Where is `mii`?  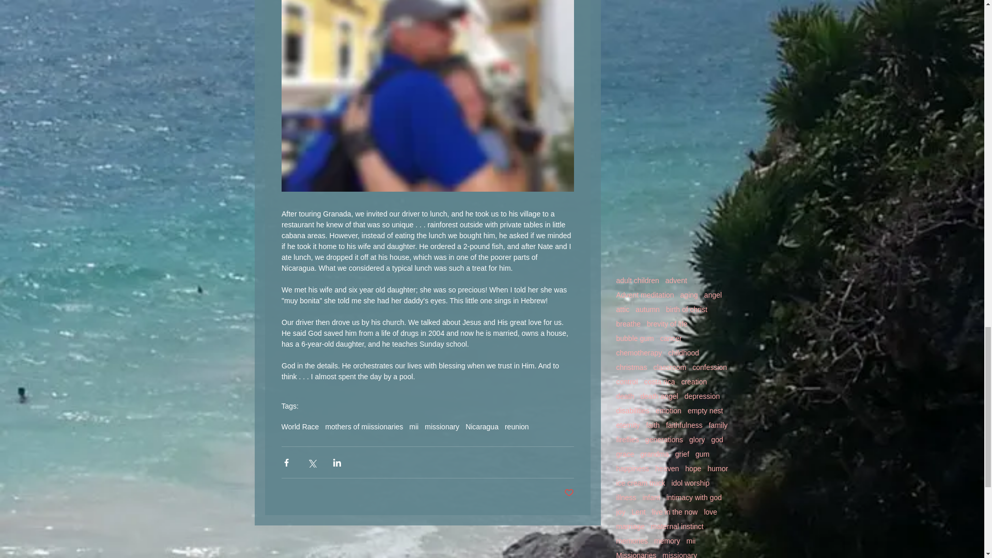 mii is located at coordinates (413, 426).